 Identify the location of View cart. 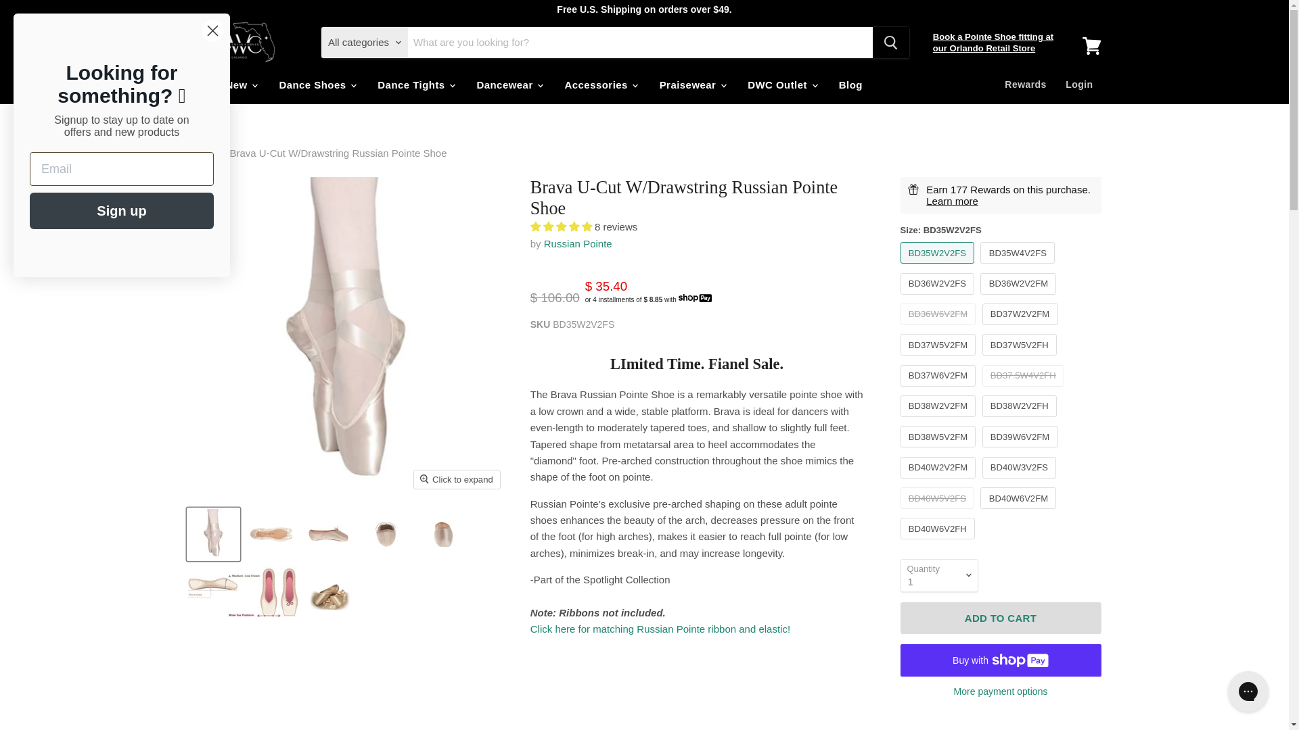
(1091, 46).